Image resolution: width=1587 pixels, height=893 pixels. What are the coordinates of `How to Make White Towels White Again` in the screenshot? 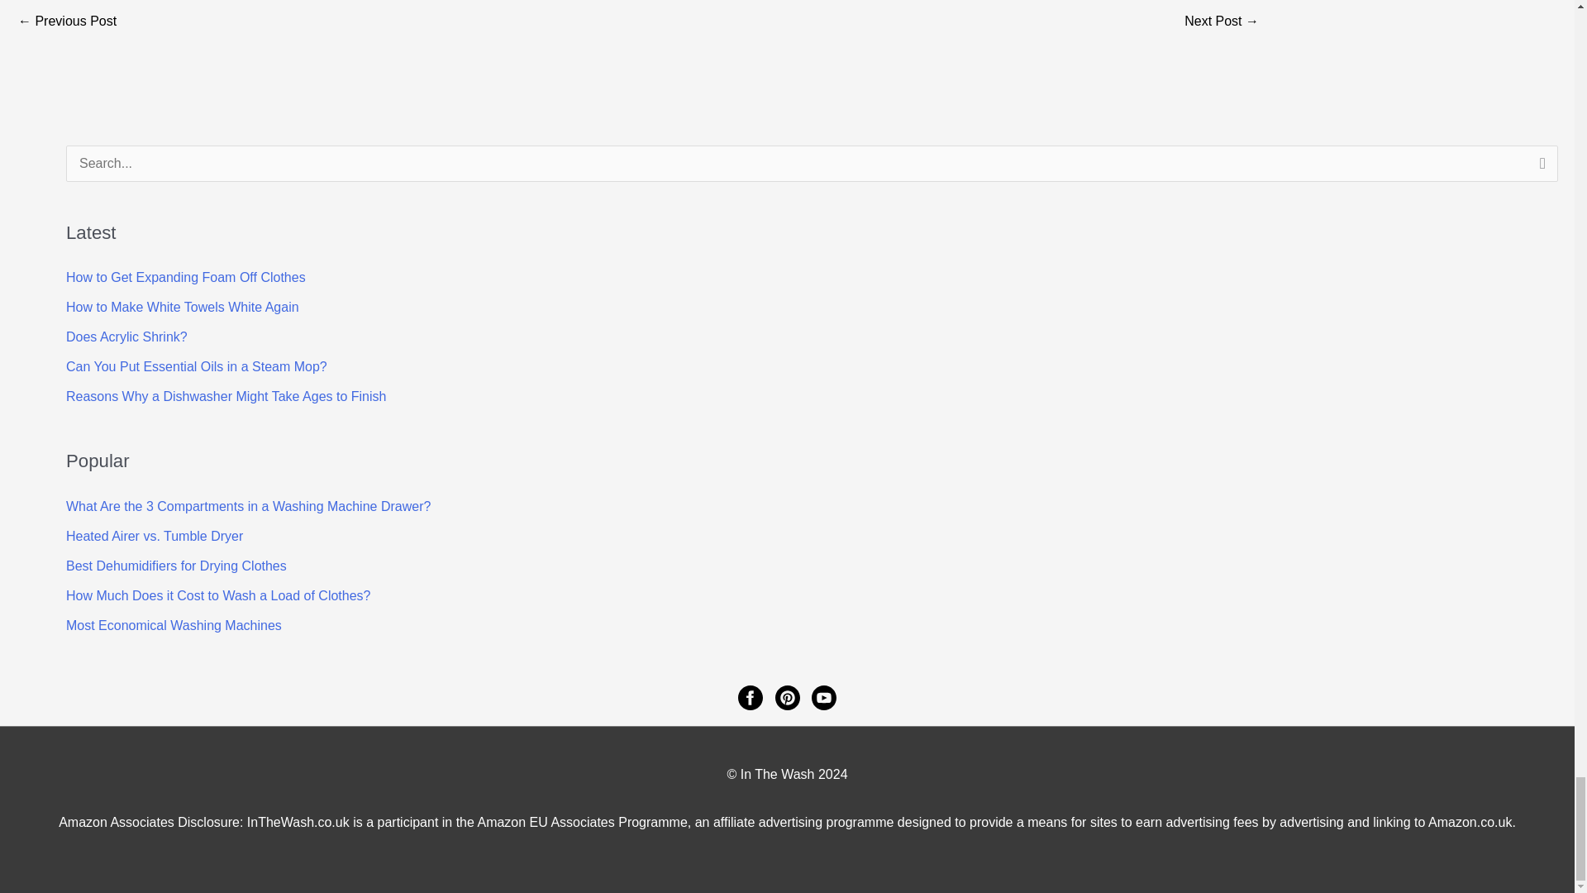 It's located at (183, 307).